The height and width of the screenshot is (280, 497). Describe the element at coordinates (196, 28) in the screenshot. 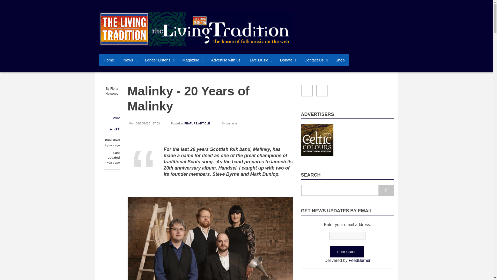

I see `Home` at that location.